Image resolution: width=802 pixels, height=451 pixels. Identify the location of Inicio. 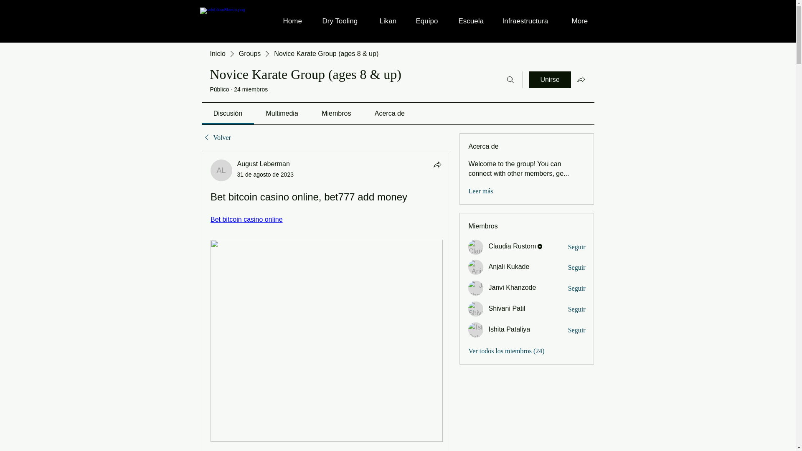
(217, 53).